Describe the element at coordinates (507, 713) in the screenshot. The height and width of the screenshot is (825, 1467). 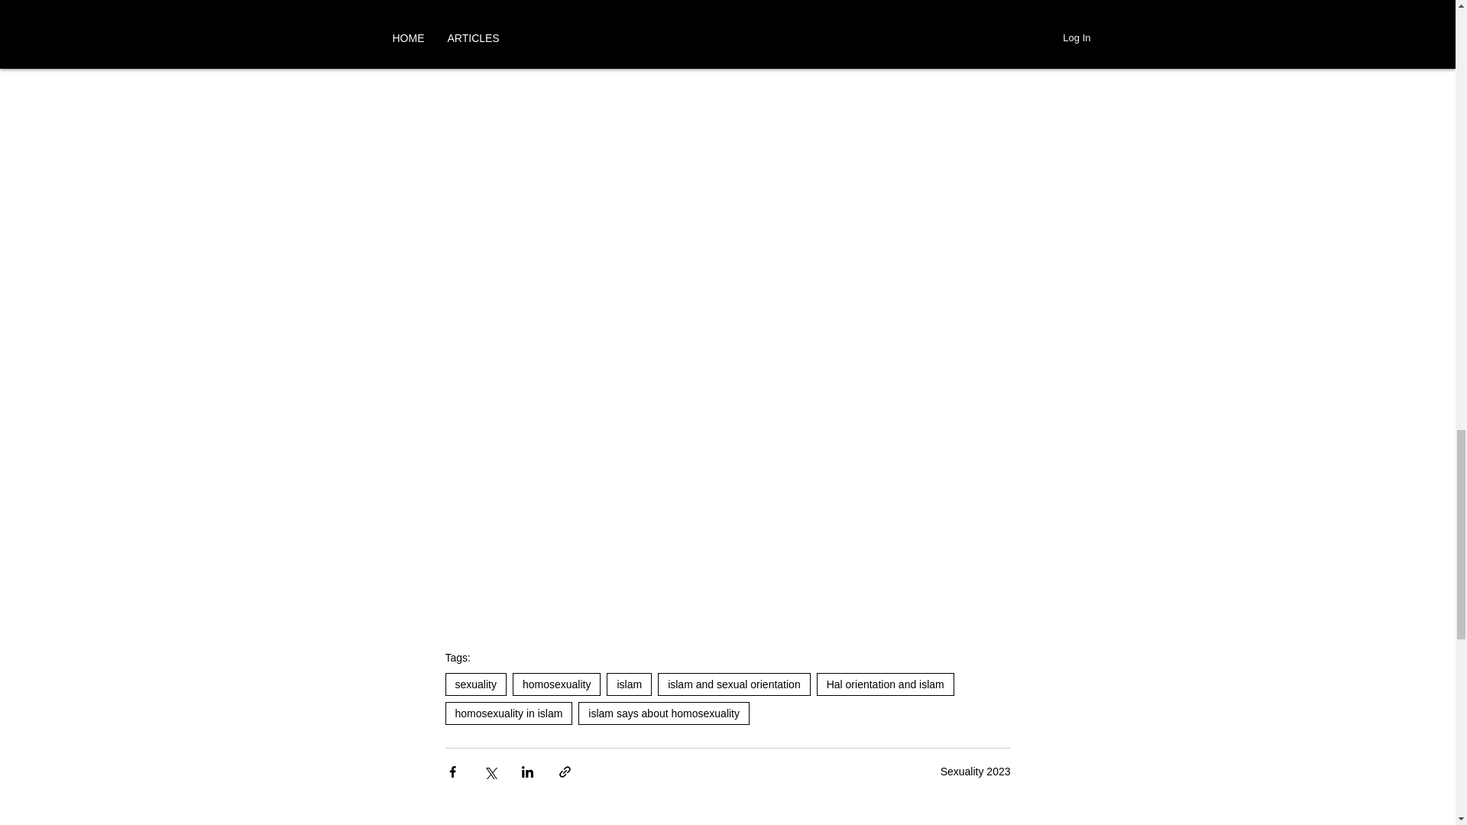
I see `homosexuality in islam` at that location.